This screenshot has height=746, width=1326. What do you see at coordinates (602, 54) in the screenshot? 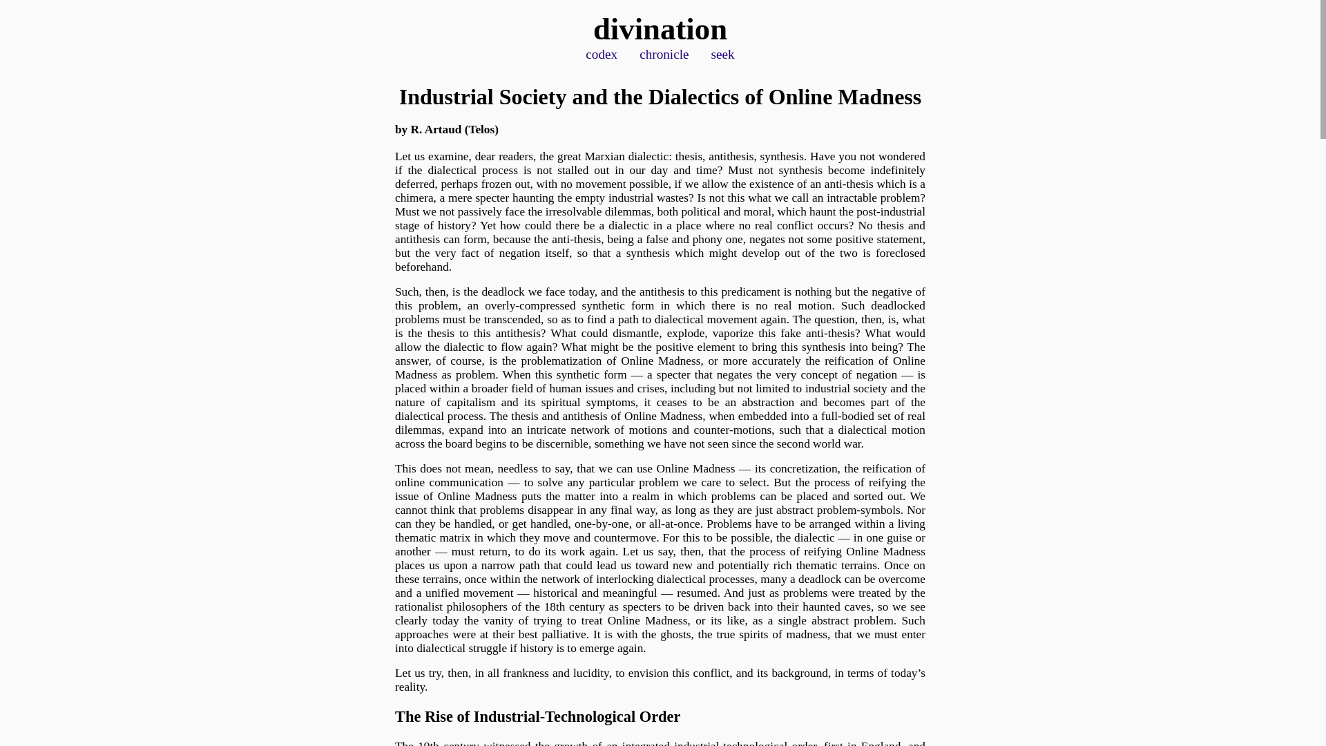
I see `codex` at bounding box center [602, 54].